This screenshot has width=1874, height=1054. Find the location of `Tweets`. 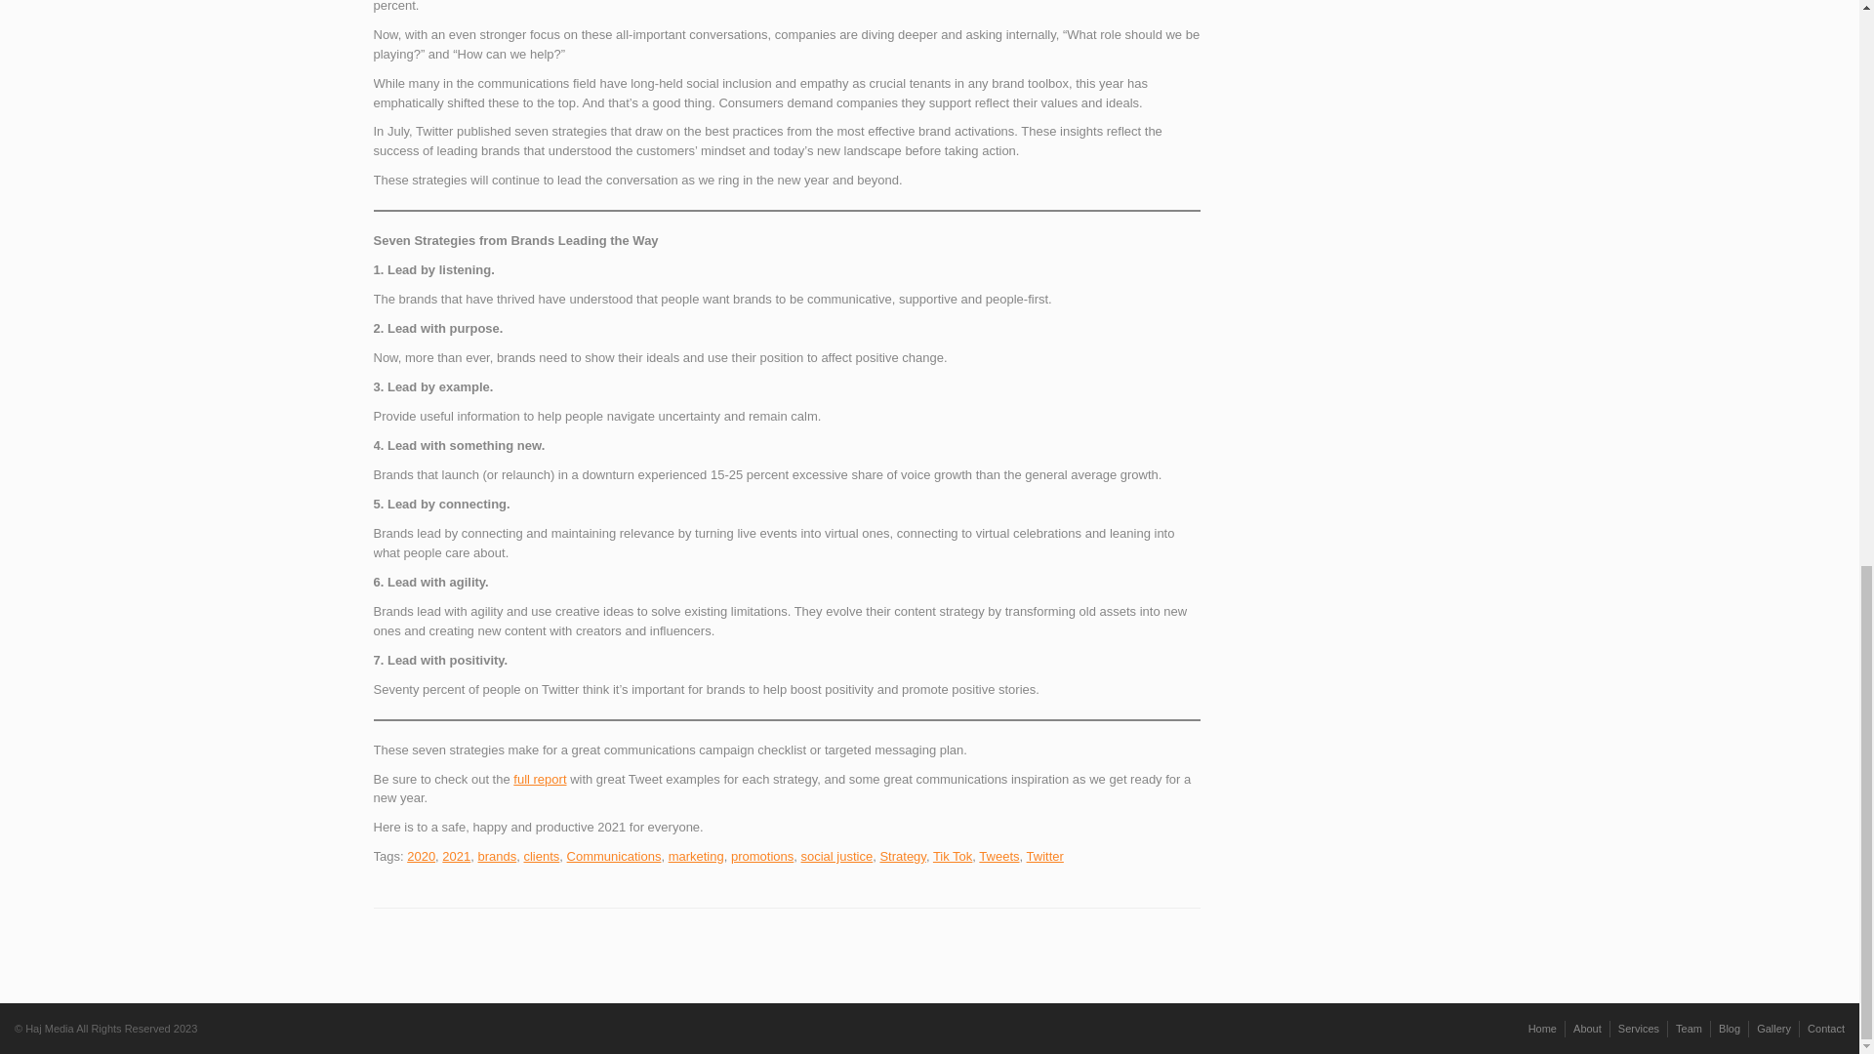

Tweets is located at coordinates (998, 856).